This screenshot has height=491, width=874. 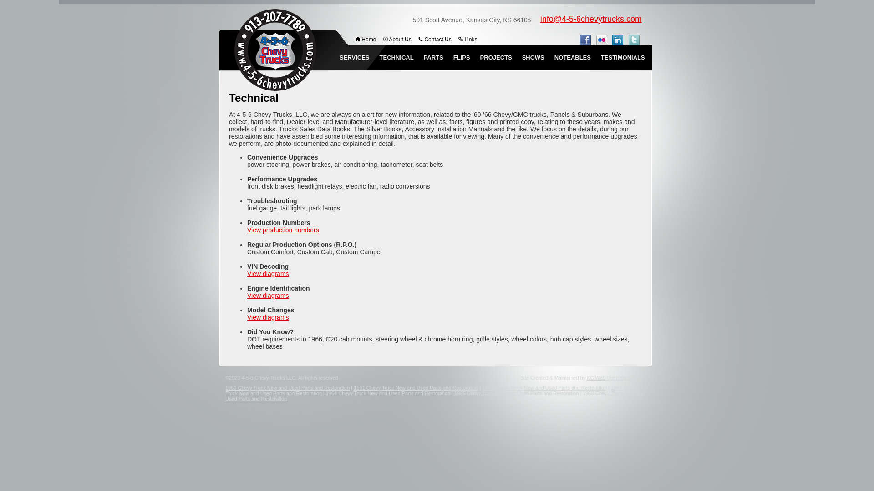 I want to click on 1966 Chevy Truck New and Used Parts and Restoration, so click(x=435, y=396).